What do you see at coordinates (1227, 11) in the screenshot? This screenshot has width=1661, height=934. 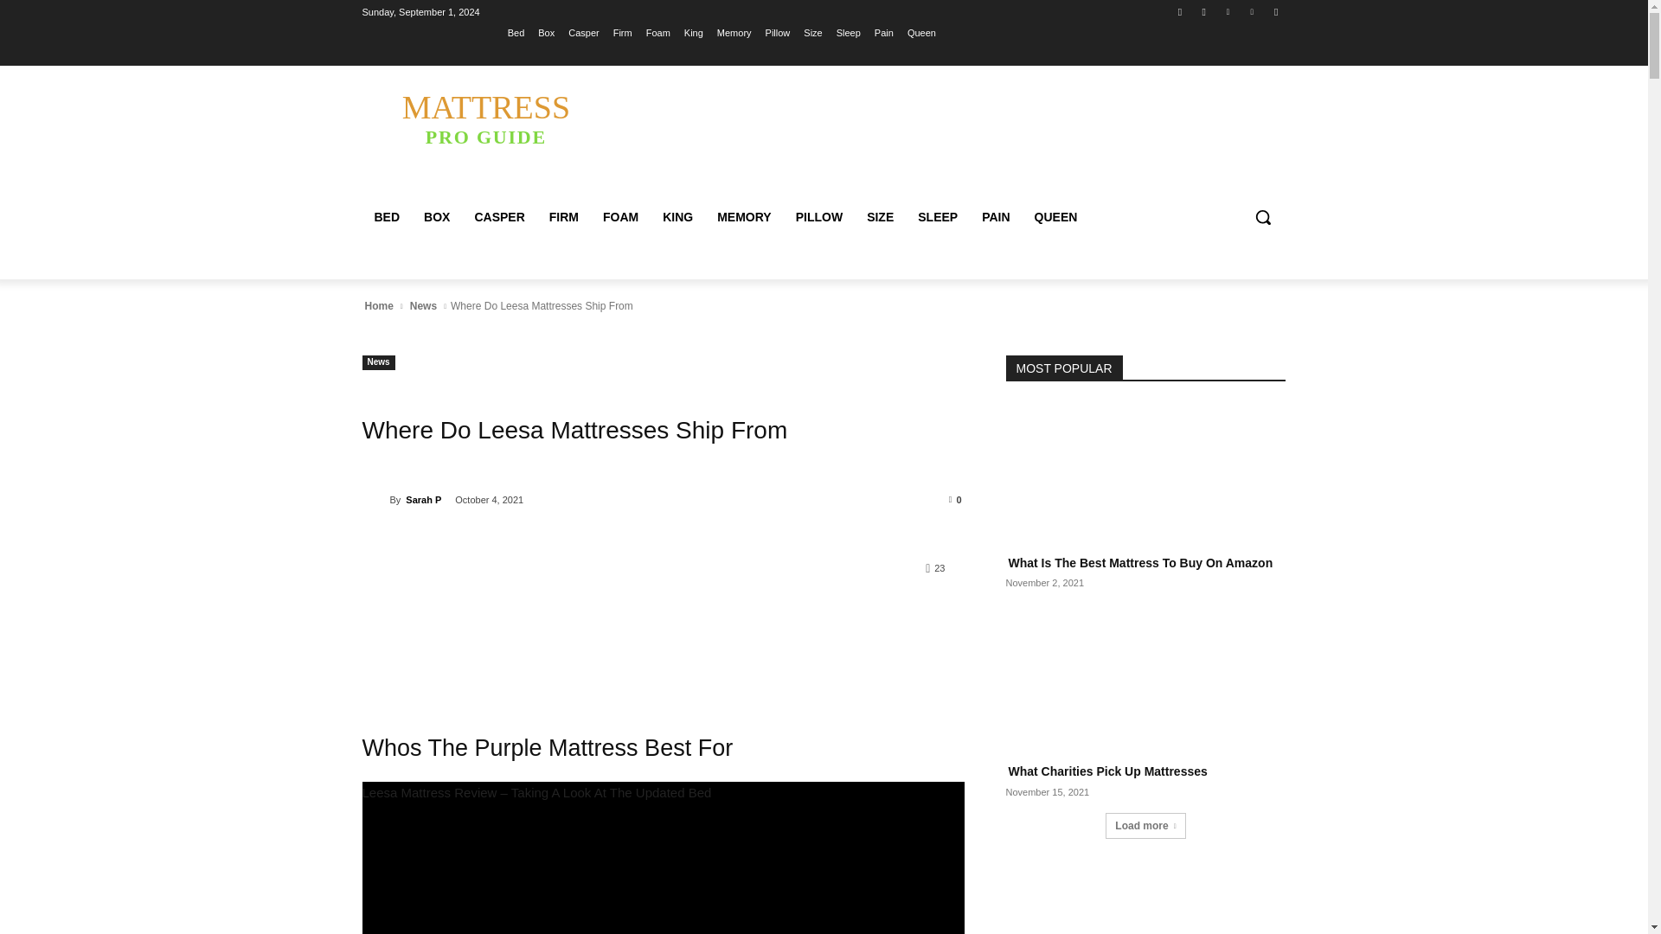 I see `Twitter` at bounding box center [1227, 11].